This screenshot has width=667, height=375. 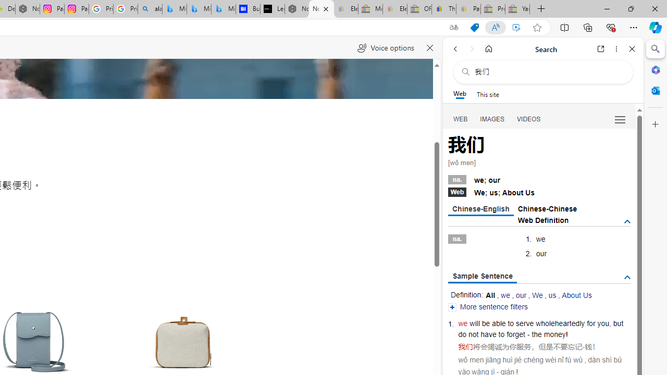 I want to click on This site has coupons! Shopping in Microsoft Edge, so click(x=474, y=28).